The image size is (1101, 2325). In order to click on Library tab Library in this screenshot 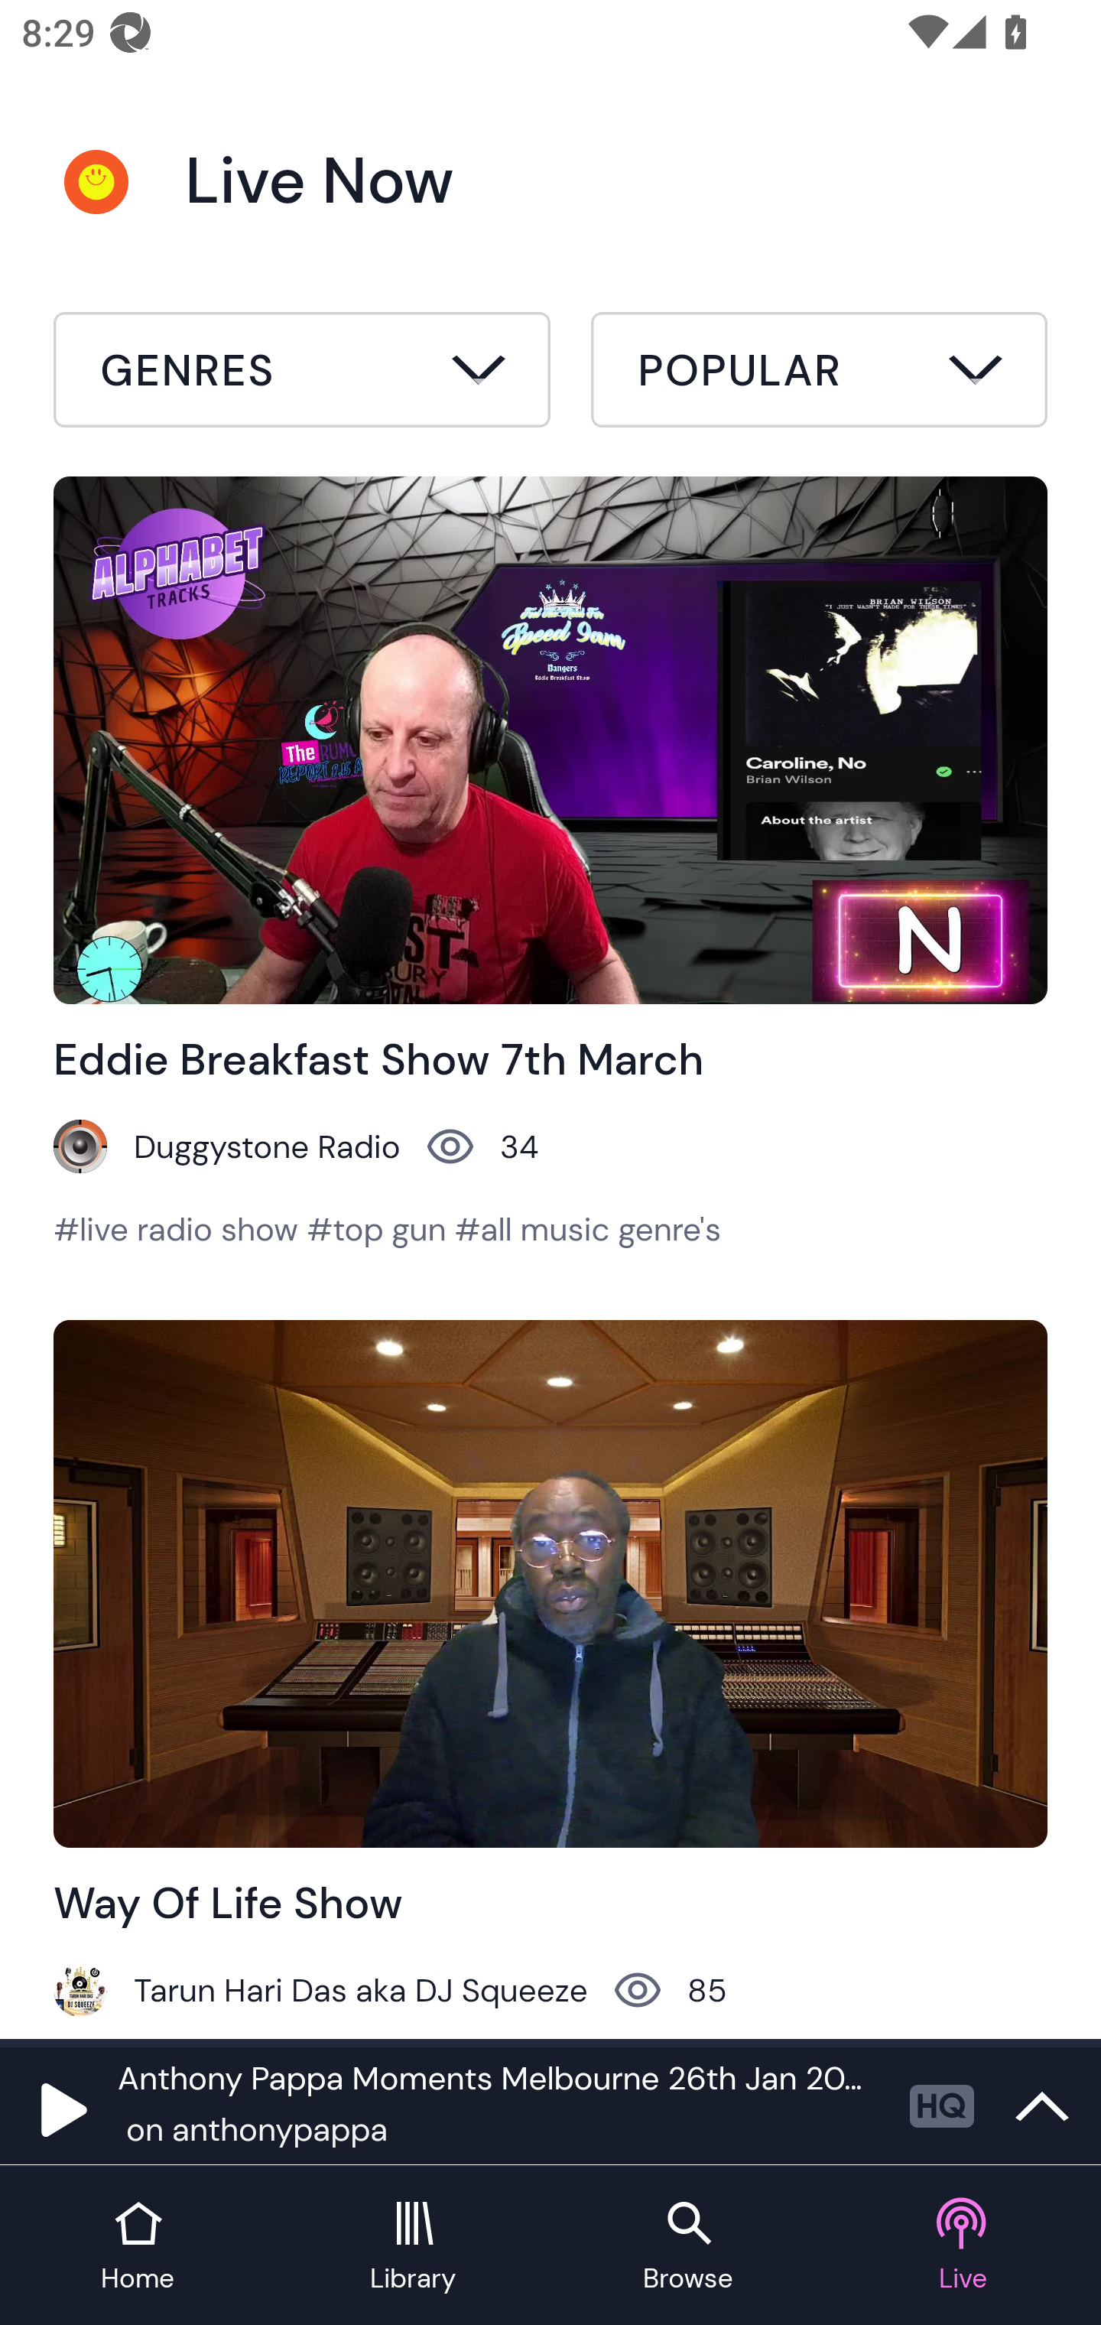, I will do `click(413, 2247)`.